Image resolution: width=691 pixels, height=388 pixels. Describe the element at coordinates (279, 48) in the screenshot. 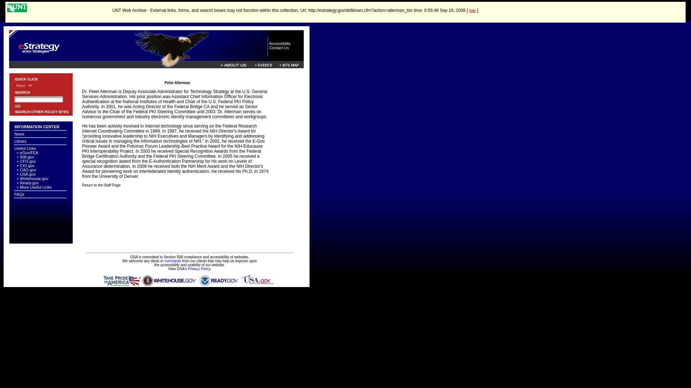

I see `Contact Us` at that location.